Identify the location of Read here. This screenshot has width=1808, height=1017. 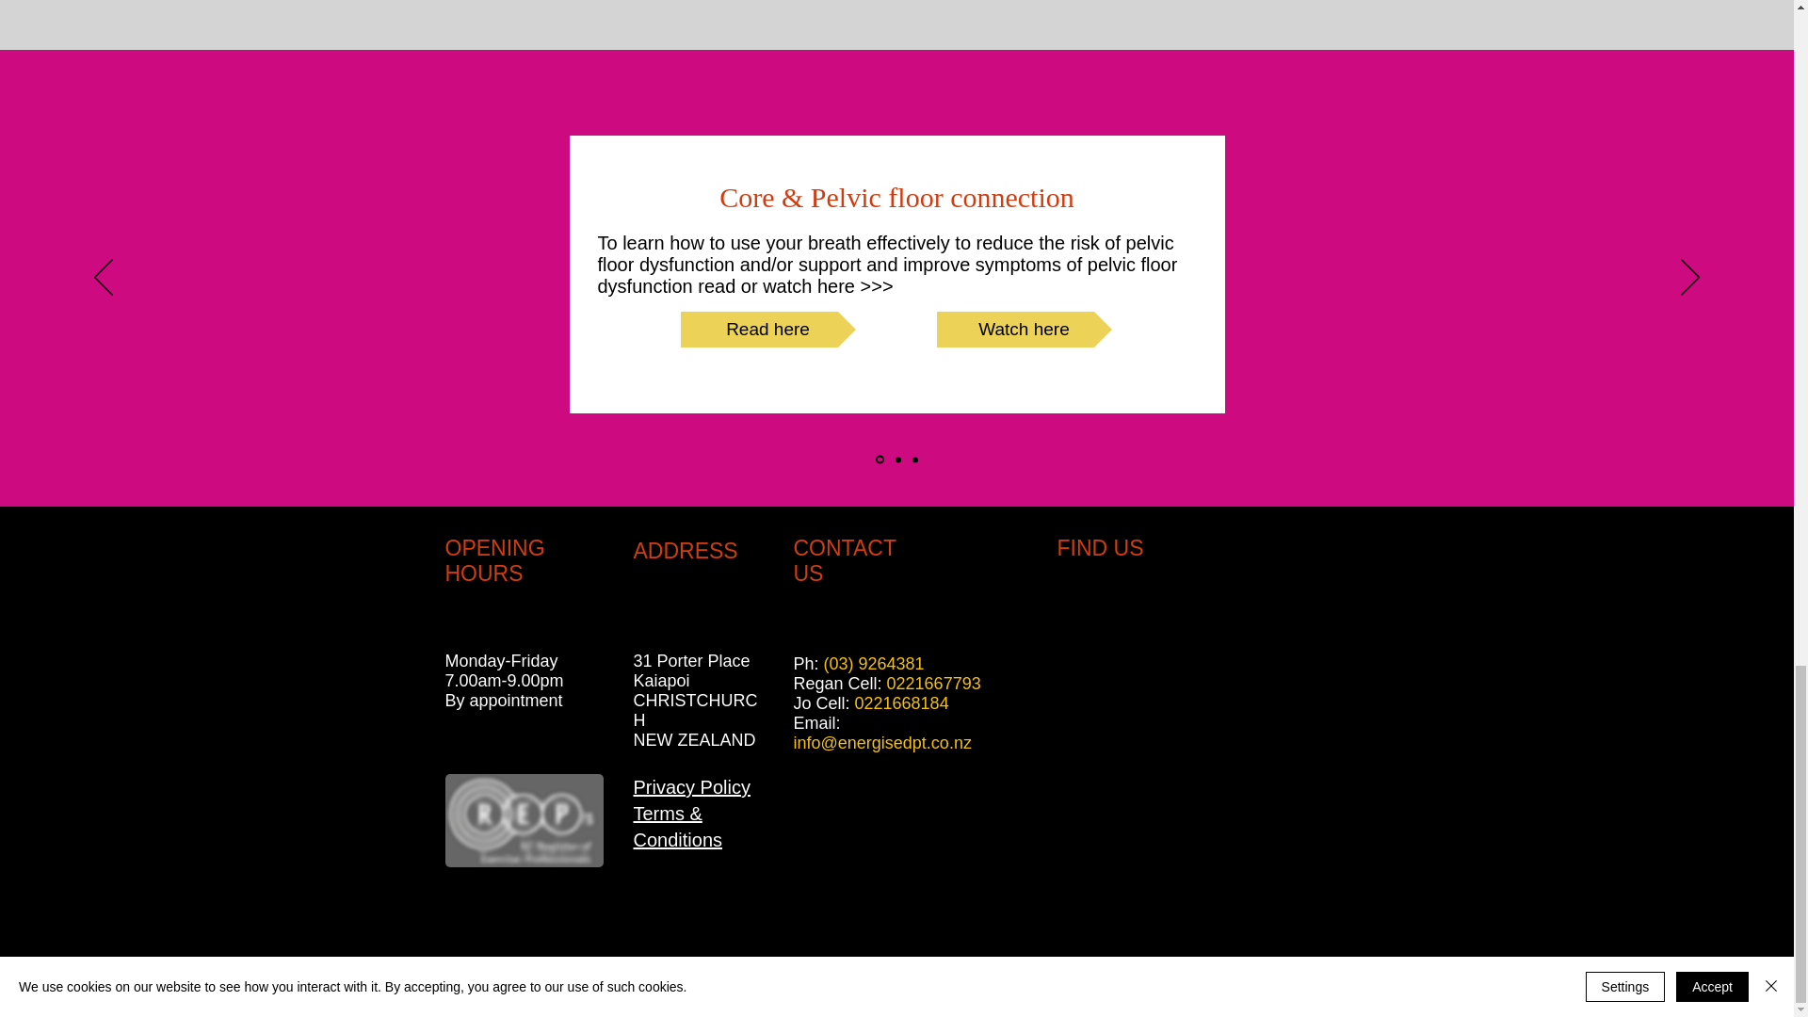
(767, 330).